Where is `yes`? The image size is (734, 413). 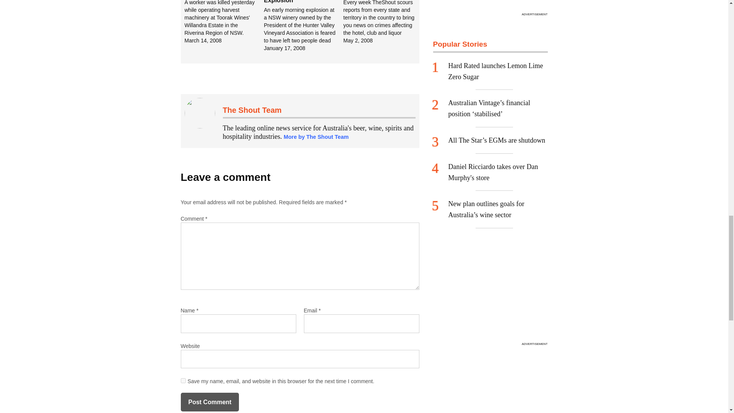
yes is located at coordinates (183, 381).